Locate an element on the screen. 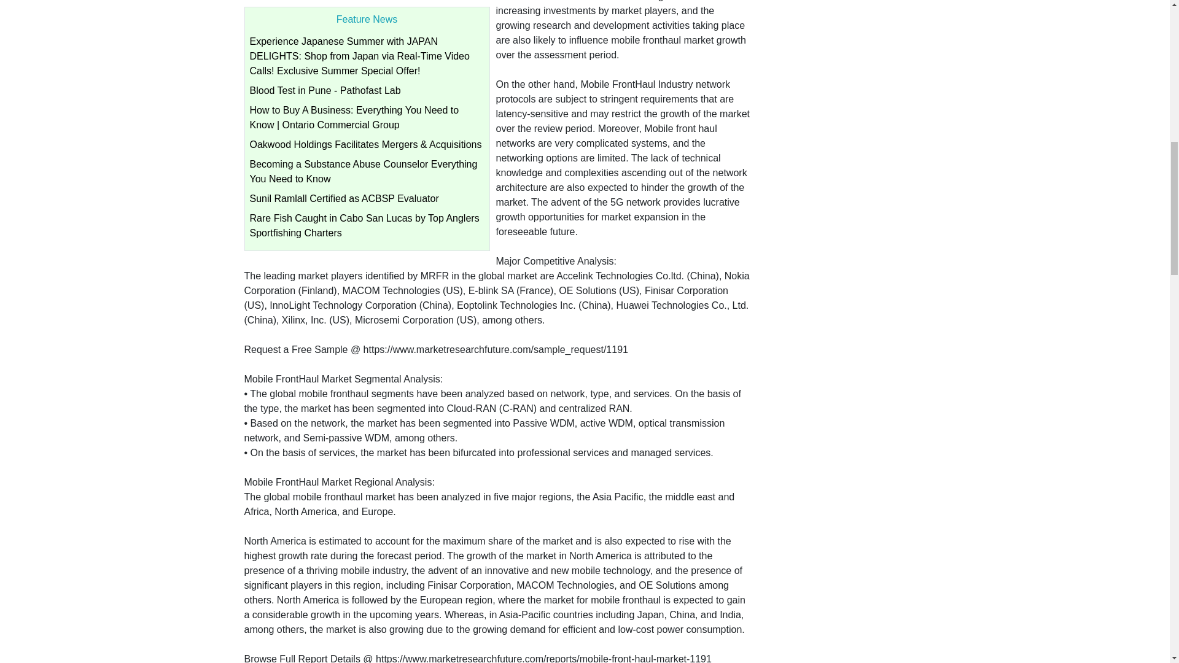 The width and height of the screenshot is (1179, 663). Sunil Ramlall Certified as ACBSP Evaluator is located at coordinates (344, 198).